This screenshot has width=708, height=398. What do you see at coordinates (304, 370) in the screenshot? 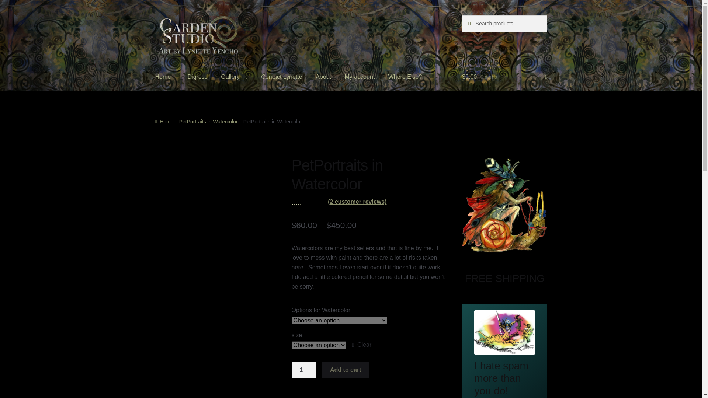
I see `1` at bounding box center [304, 370].